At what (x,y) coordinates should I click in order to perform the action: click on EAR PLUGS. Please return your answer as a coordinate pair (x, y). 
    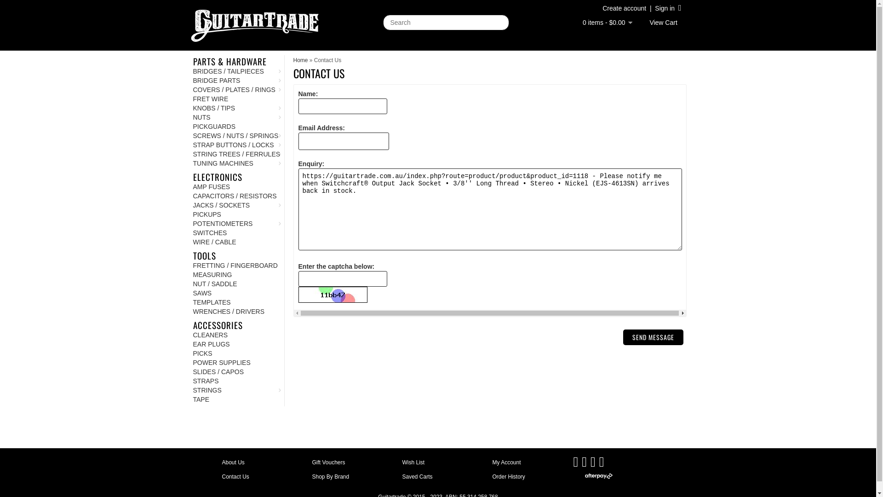
    Looking at the image, I should click on (236, 344).